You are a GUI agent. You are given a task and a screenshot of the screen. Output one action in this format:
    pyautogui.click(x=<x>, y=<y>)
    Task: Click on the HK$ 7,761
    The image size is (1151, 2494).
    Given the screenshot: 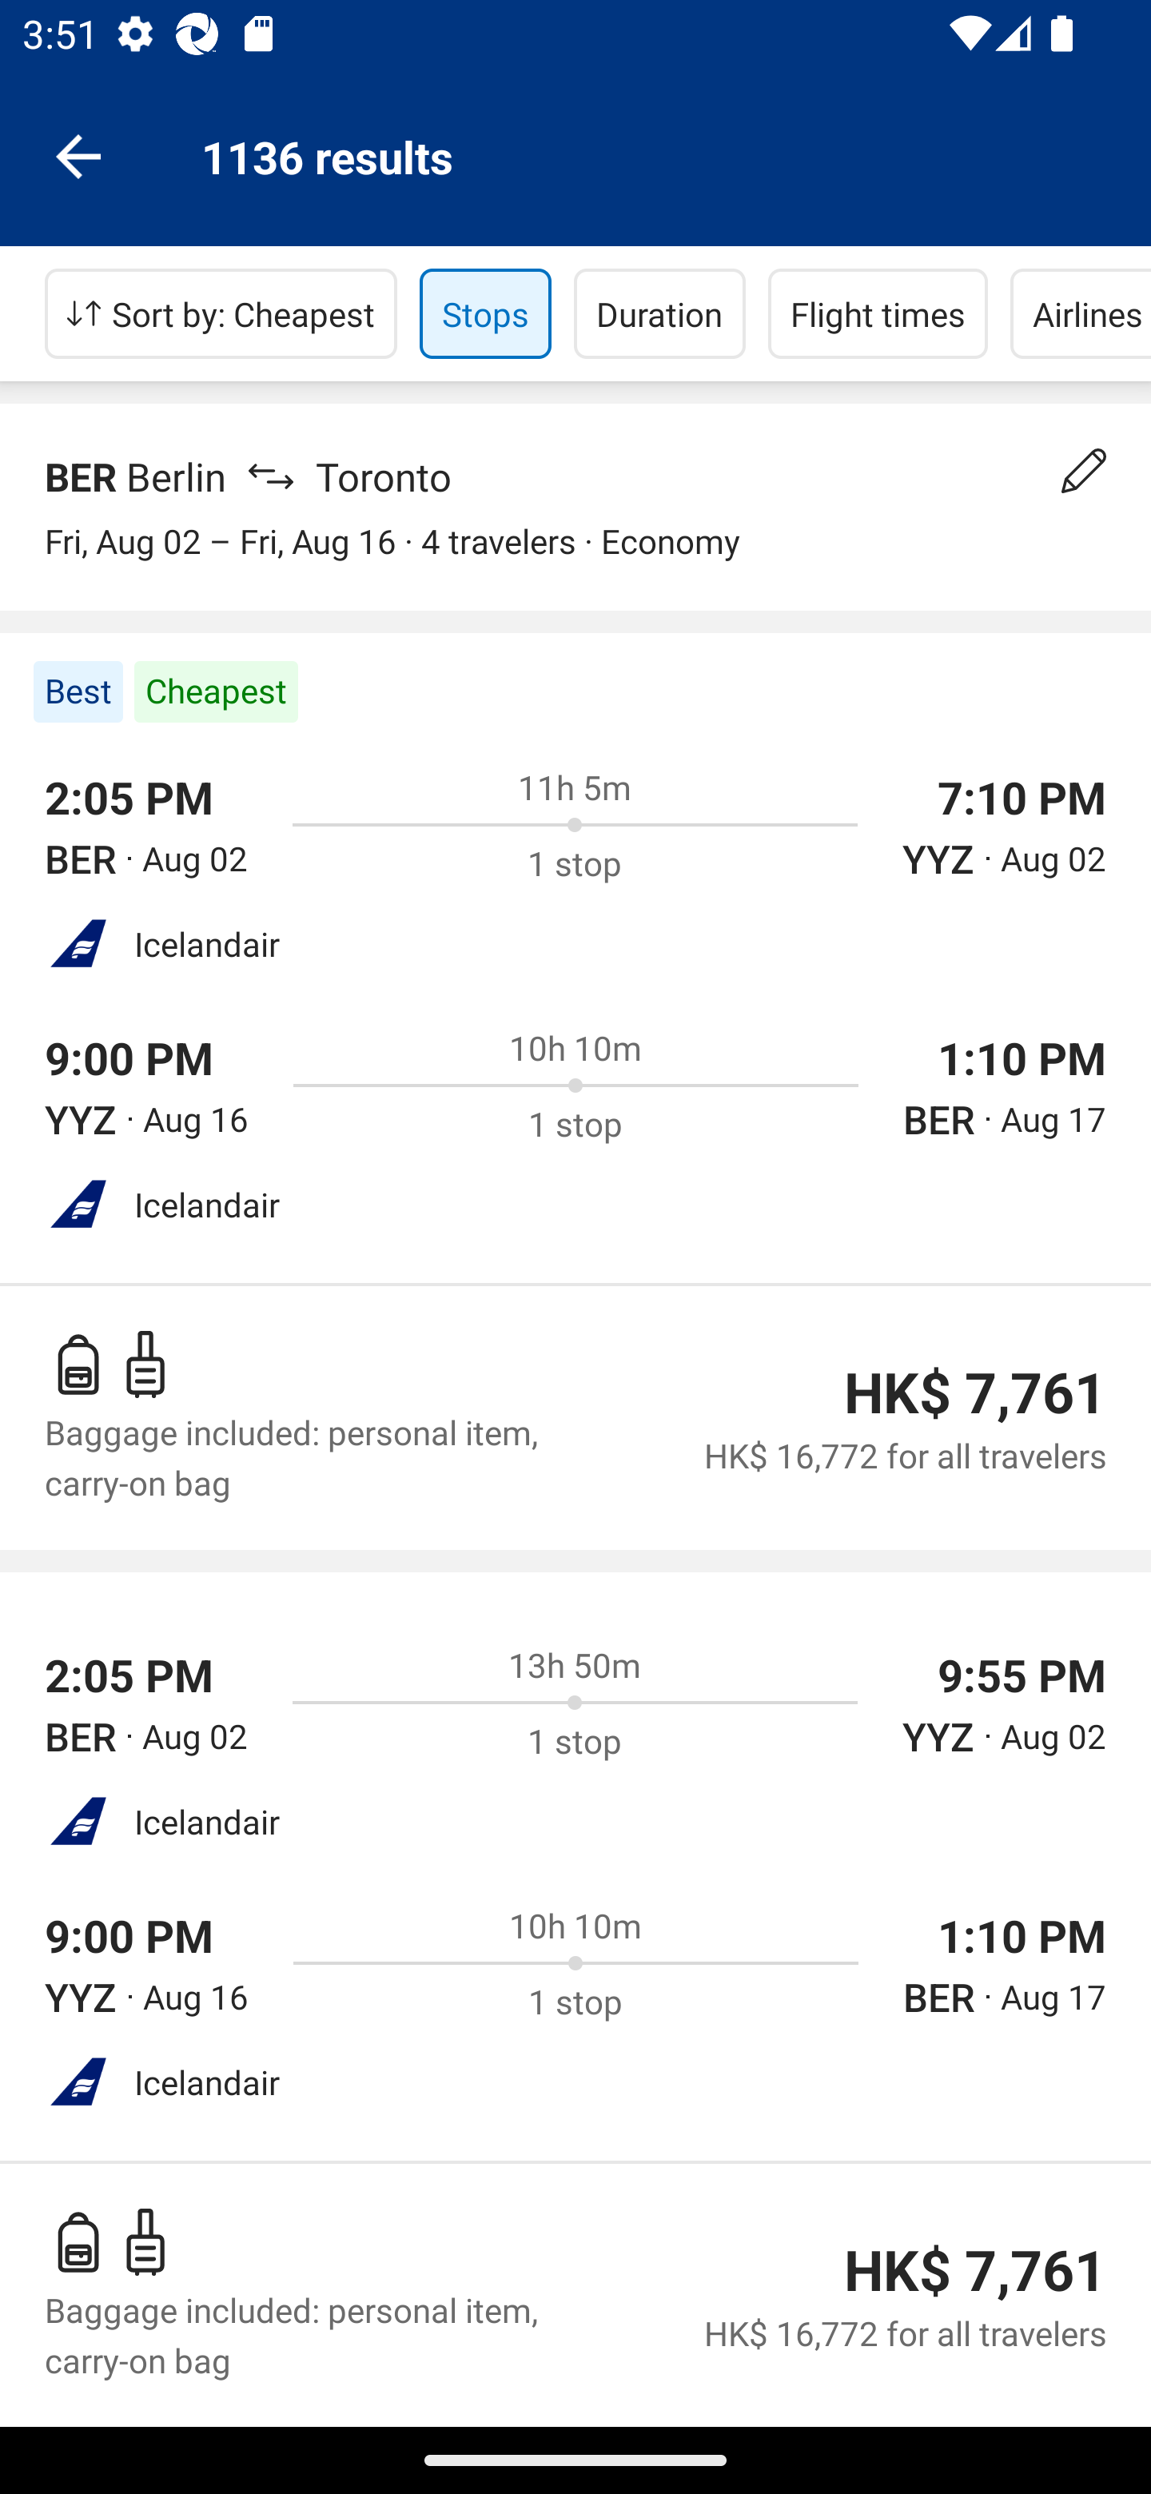 What is the action you would take?
    pyautogui.click(x=974, y=2270)
    